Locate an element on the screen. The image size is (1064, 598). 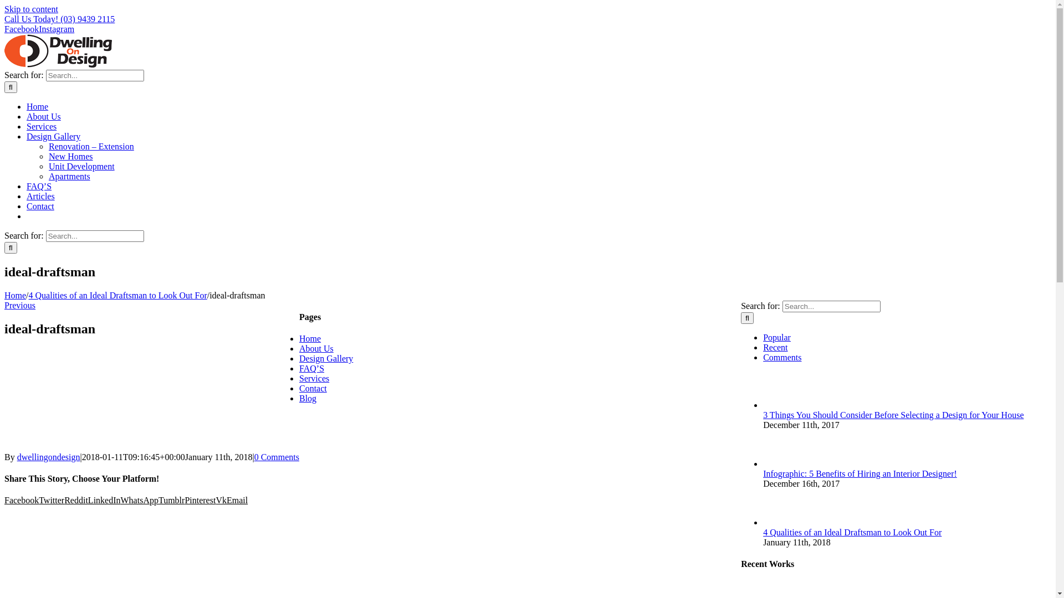
Instagram is located at coordinates (57, 29).